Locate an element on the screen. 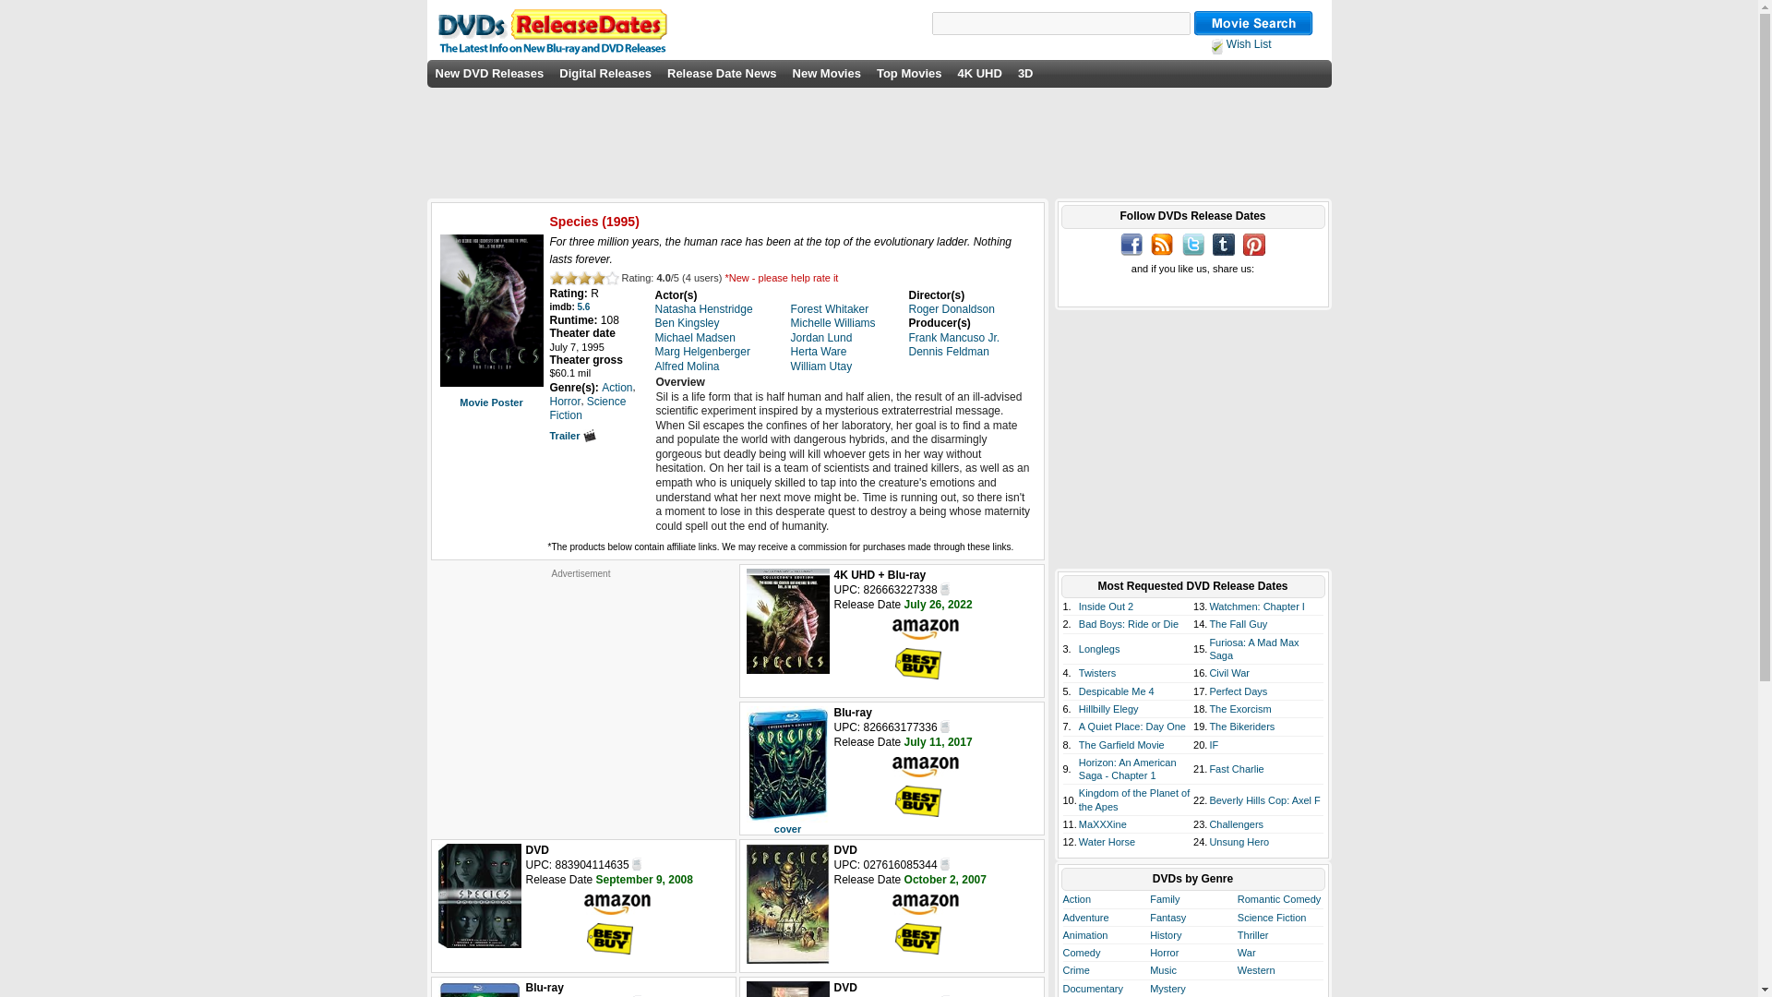 The width and height of the screenshot is (1772, 997). Natasha Henstridge is located at coordinates (704, 309).